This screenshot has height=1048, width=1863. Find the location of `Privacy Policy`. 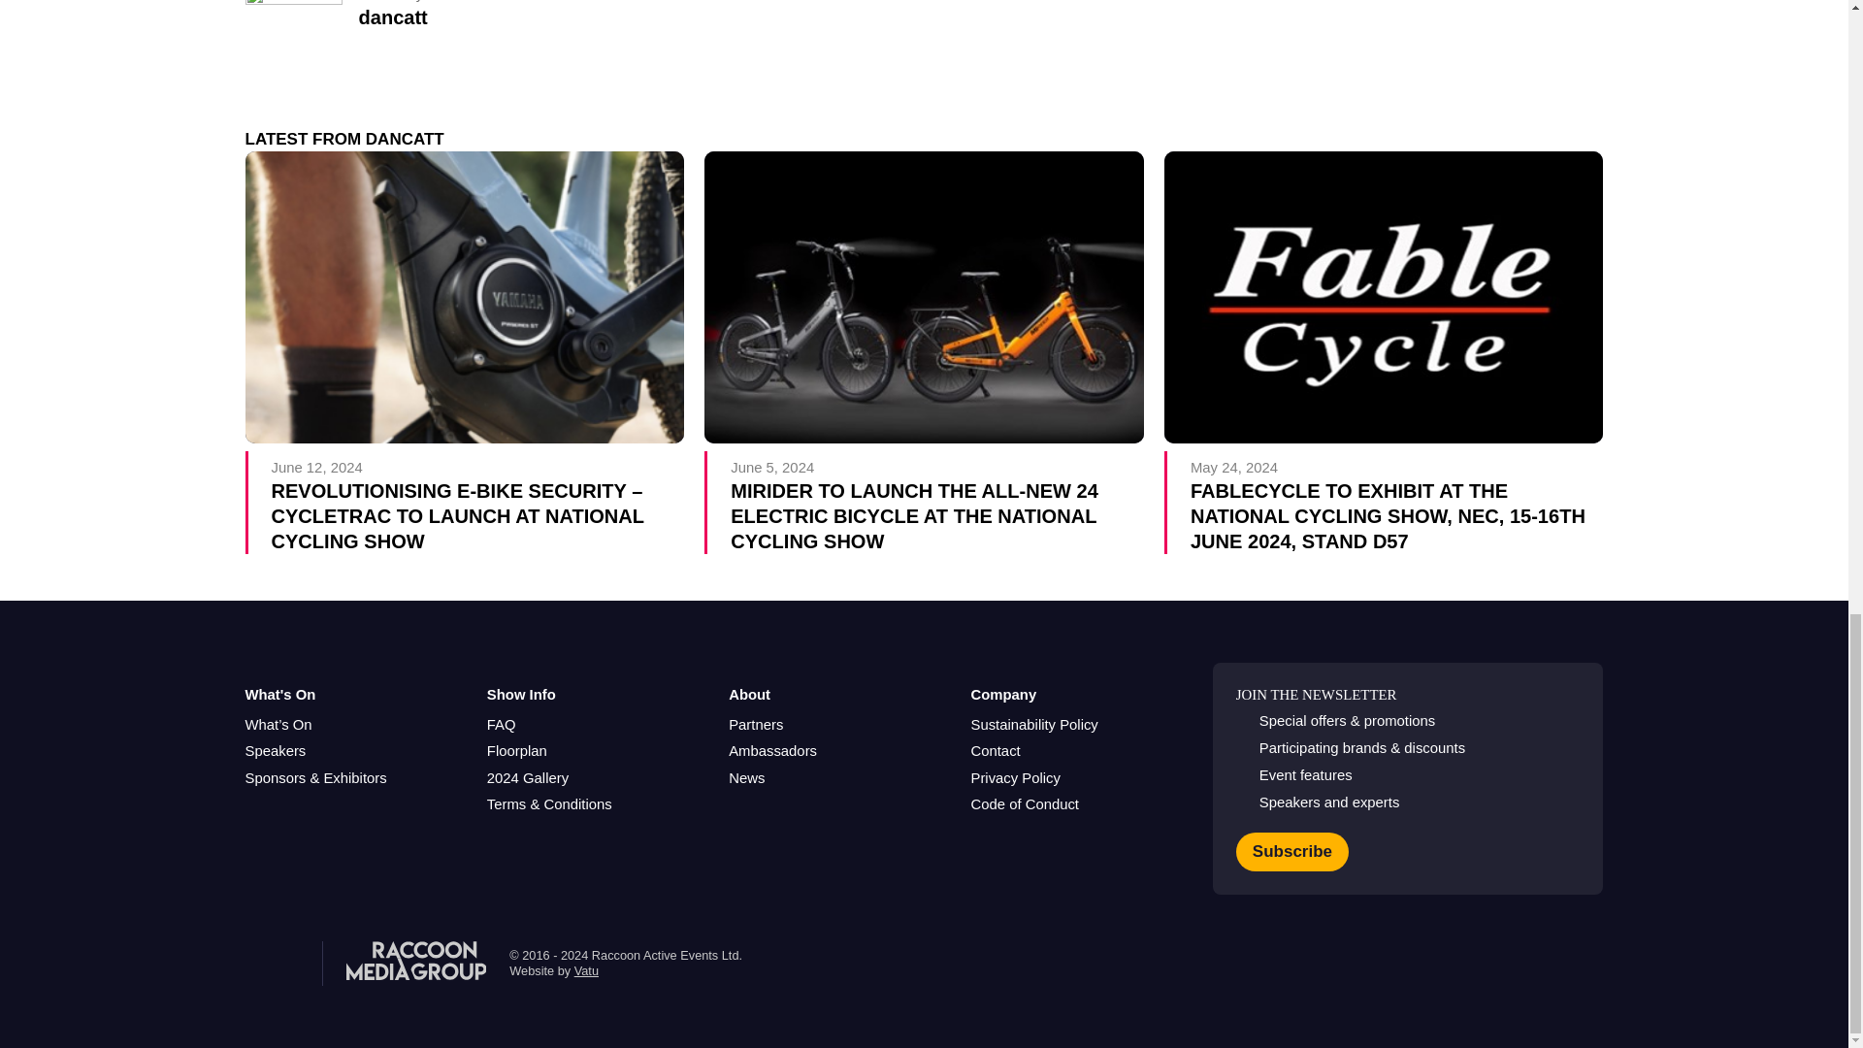

Privacy Policy is located at coordinates (1015, 778).